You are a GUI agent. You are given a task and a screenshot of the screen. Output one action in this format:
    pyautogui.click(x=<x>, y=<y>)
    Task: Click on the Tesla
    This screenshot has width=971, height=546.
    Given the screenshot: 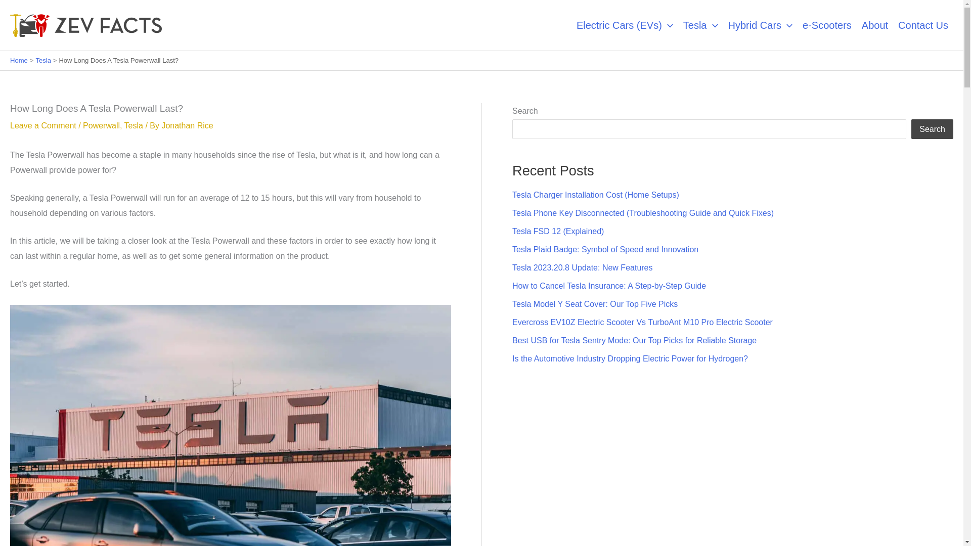 What is the action you would take?
    pyautogui.click(x=700, y=25)
    